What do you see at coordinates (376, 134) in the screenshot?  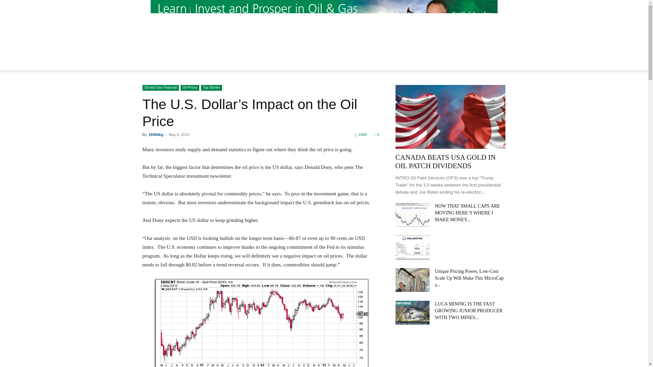 I see `0` at bounding box center [376, 134].